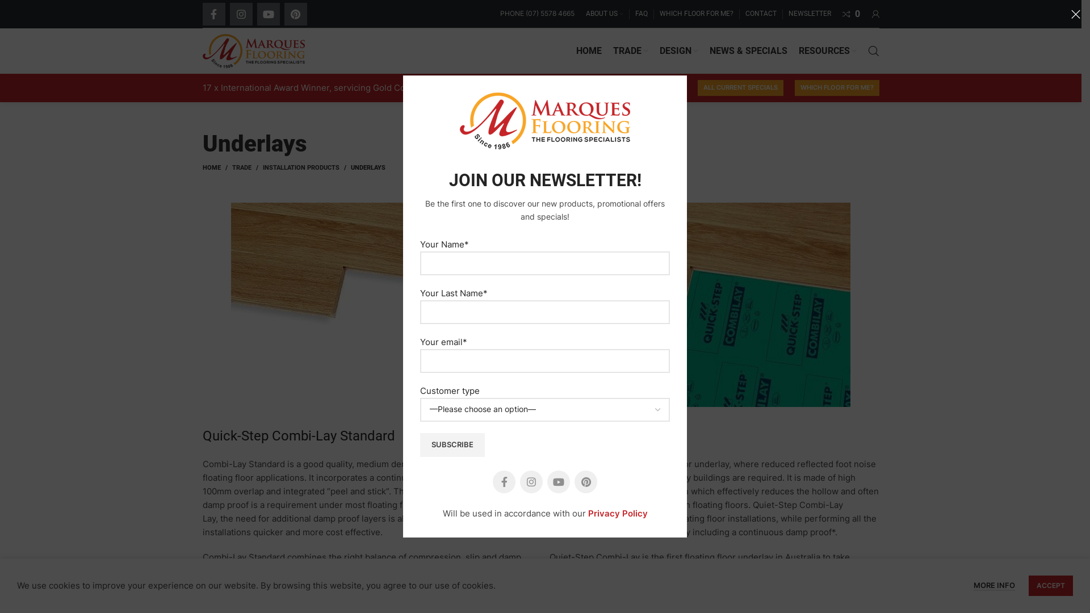 This screenshot has width=1090, height=613. Describe the element at coordinates (995, 586) in the screenshot. I see `MORE INFO` at that location.